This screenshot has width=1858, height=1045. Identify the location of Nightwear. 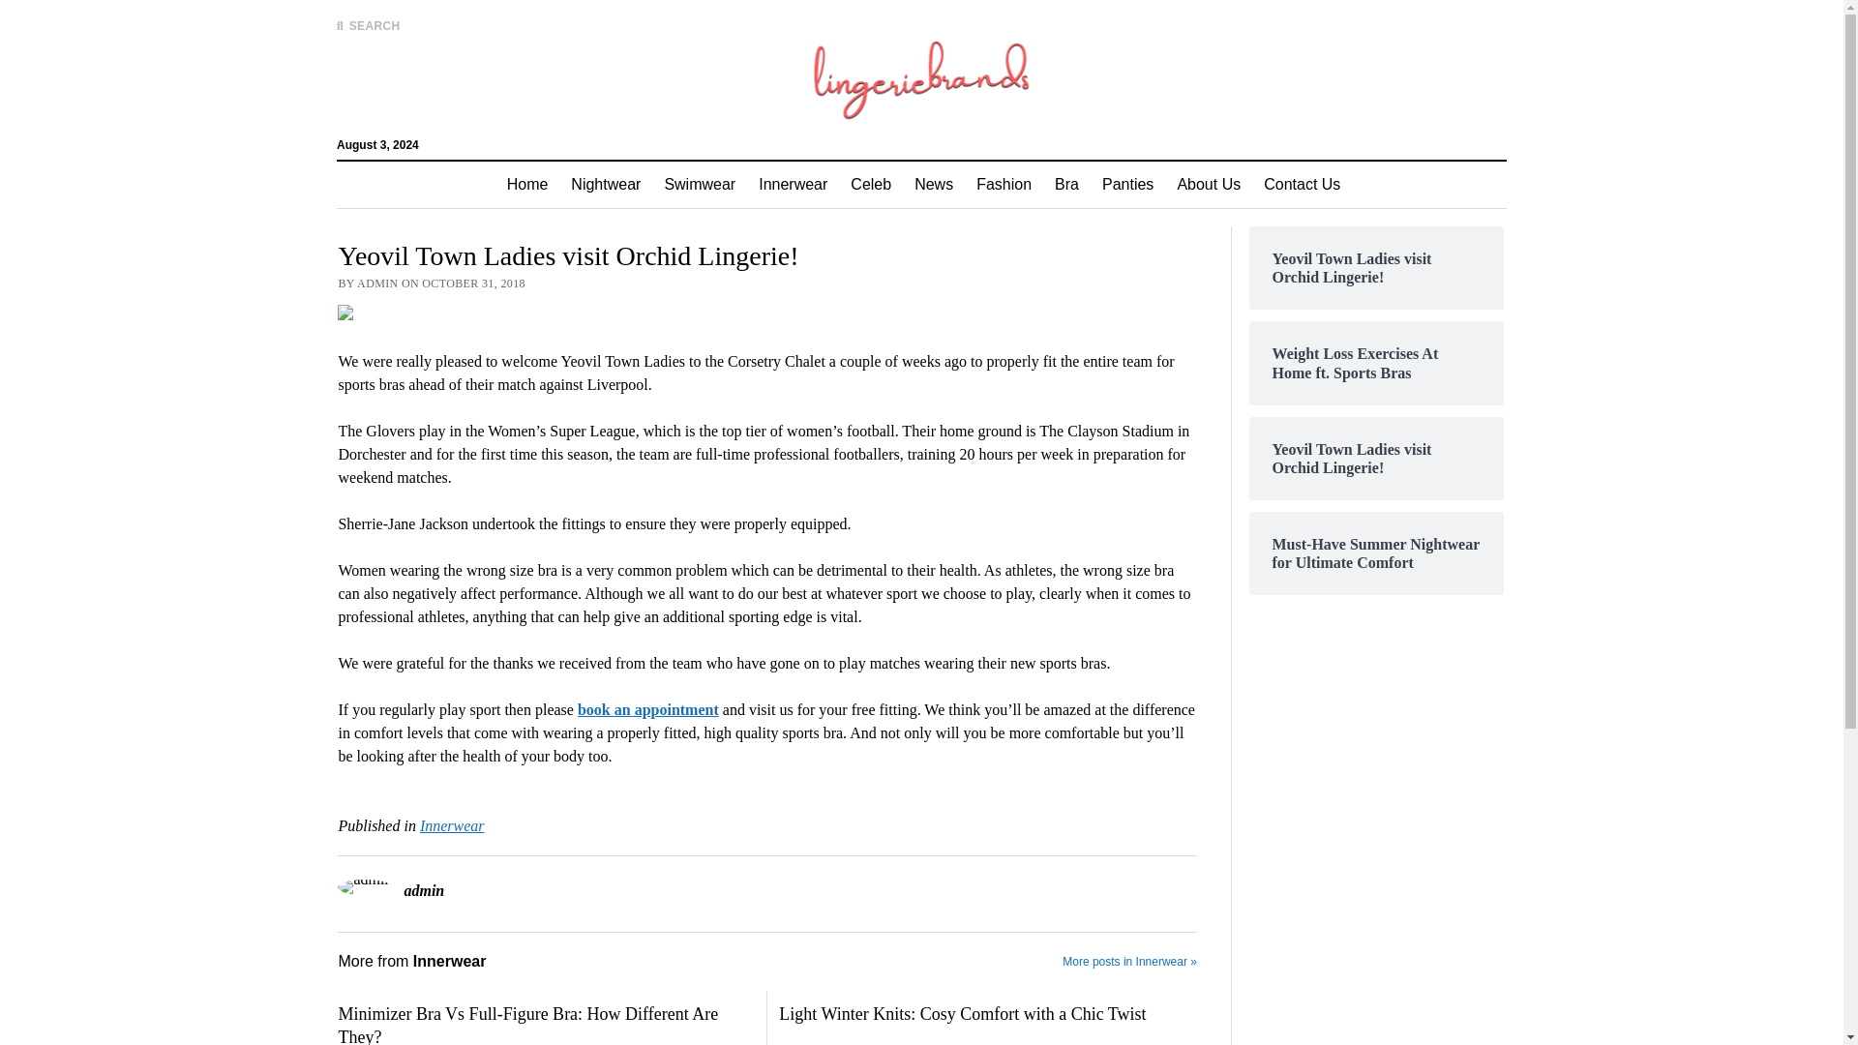
(605, 184).